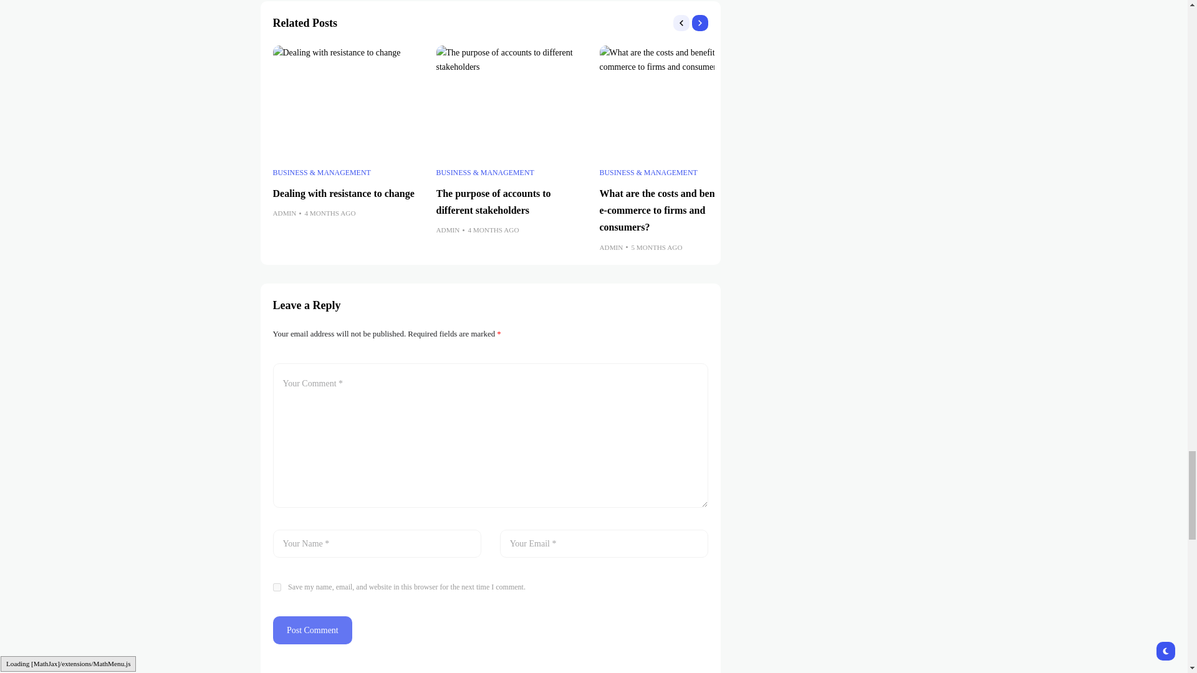 This screenshot has width=1197, height=673. What do you see at coordinates (348, 102) in the screenshot?
I see `Dealing with resistance to change` at bounding box center [348, 102].